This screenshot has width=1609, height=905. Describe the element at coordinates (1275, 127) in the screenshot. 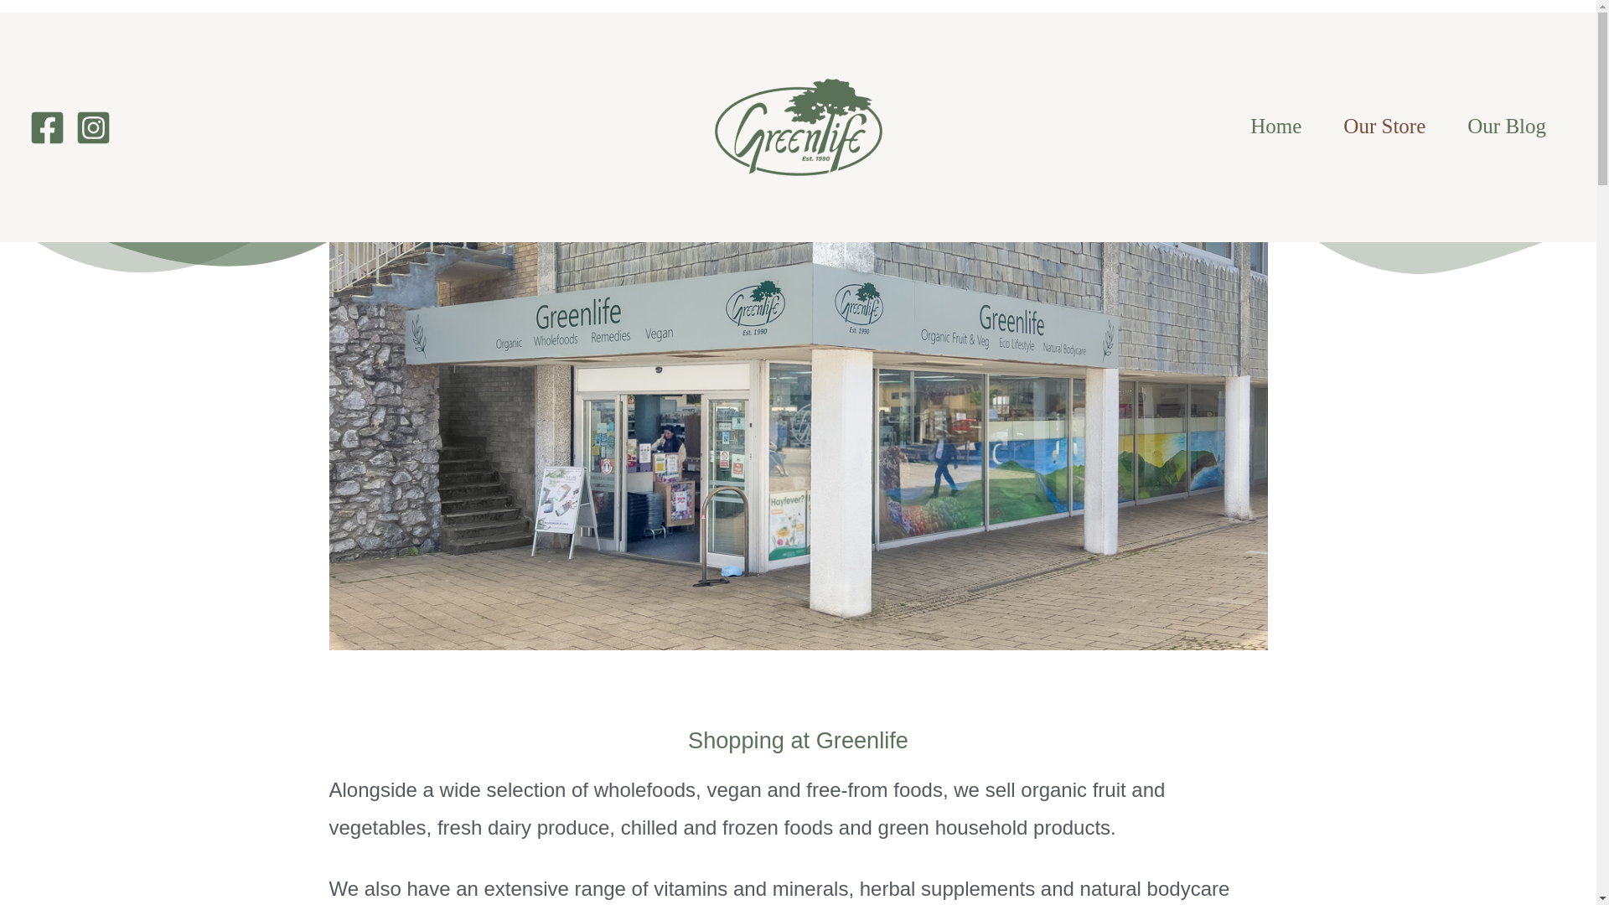

I see `Home` at that location.